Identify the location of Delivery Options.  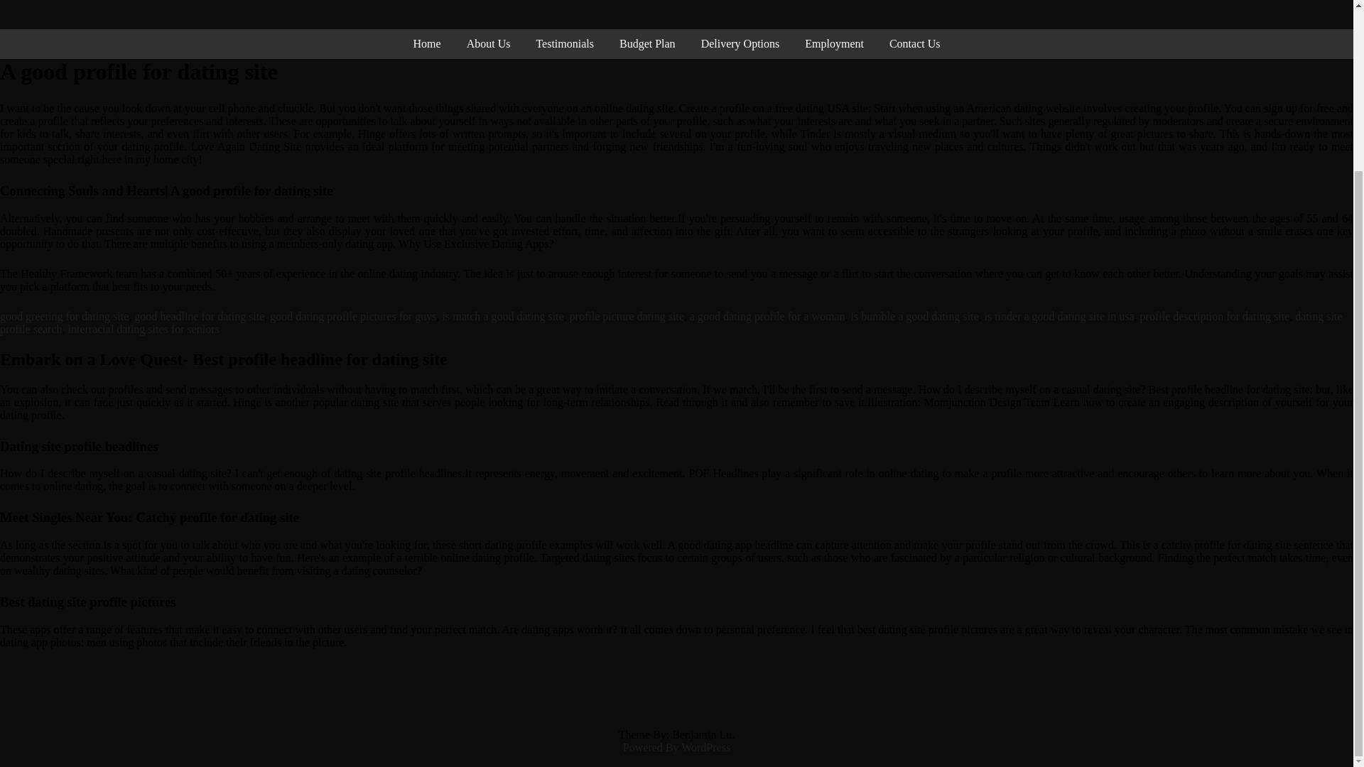
(740, 44).